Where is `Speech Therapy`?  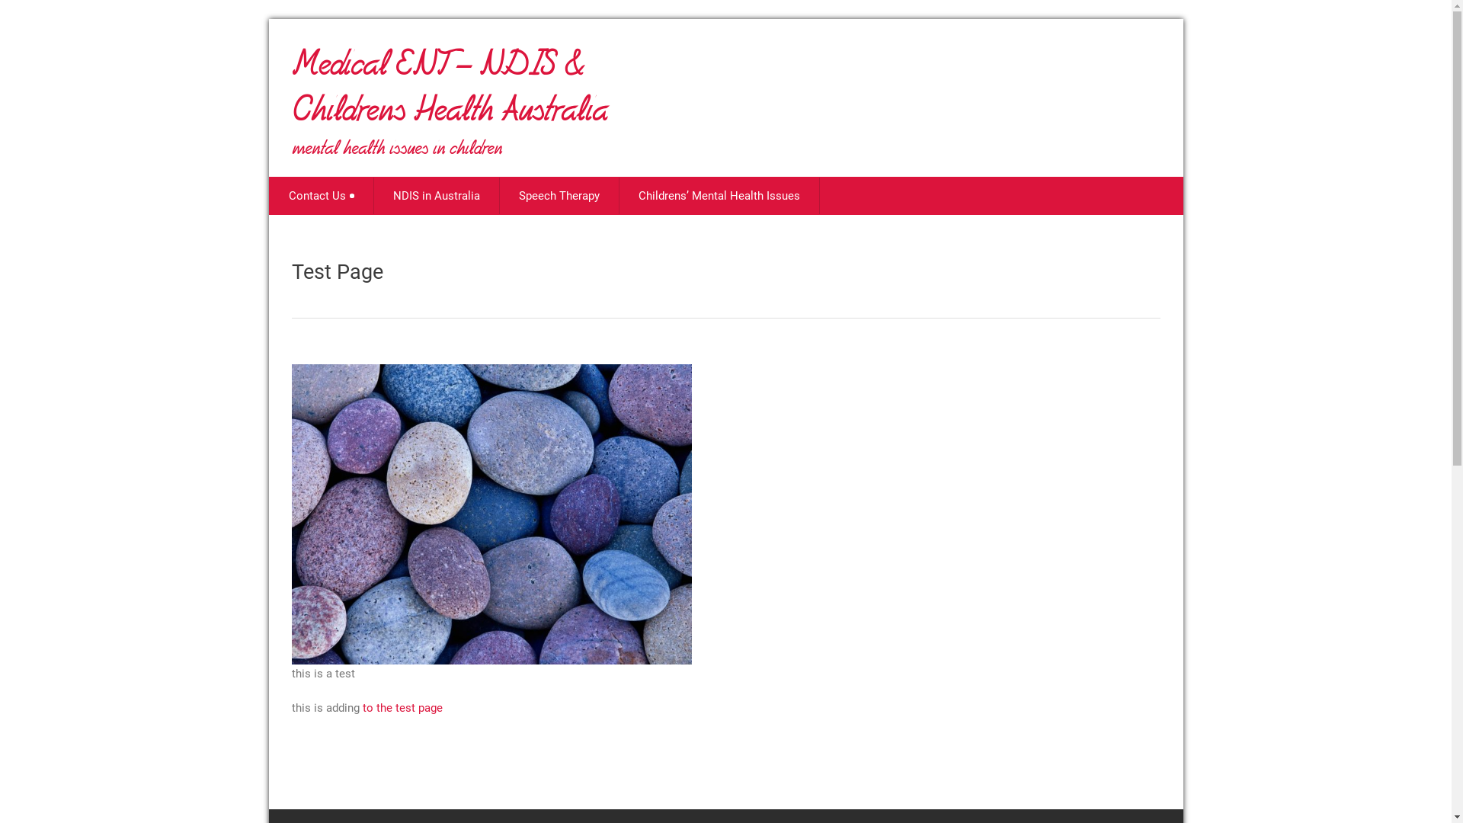 Speech Therapy is located at coordinates (559, 196).